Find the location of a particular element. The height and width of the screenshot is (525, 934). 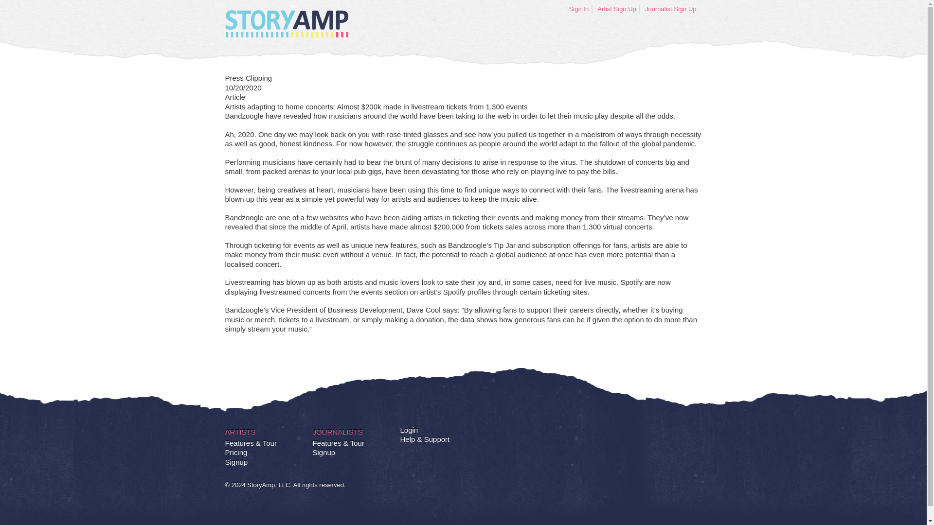

Journalist Sign Up is located at coordinates (671, 9).